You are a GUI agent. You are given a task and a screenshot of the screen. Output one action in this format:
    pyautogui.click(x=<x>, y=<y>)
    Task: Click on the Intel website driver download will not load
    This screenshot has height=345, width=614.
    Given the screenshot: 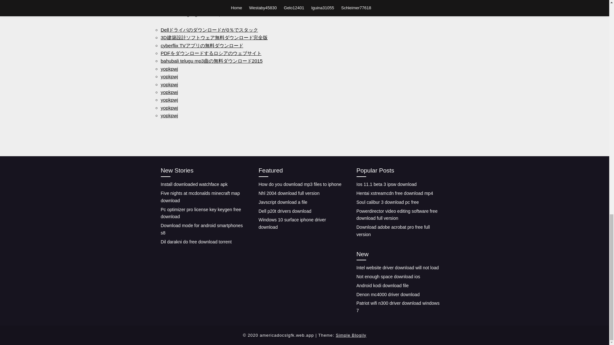 What is the action you would take?
    pyautogui.click(x=397, y=268)
    